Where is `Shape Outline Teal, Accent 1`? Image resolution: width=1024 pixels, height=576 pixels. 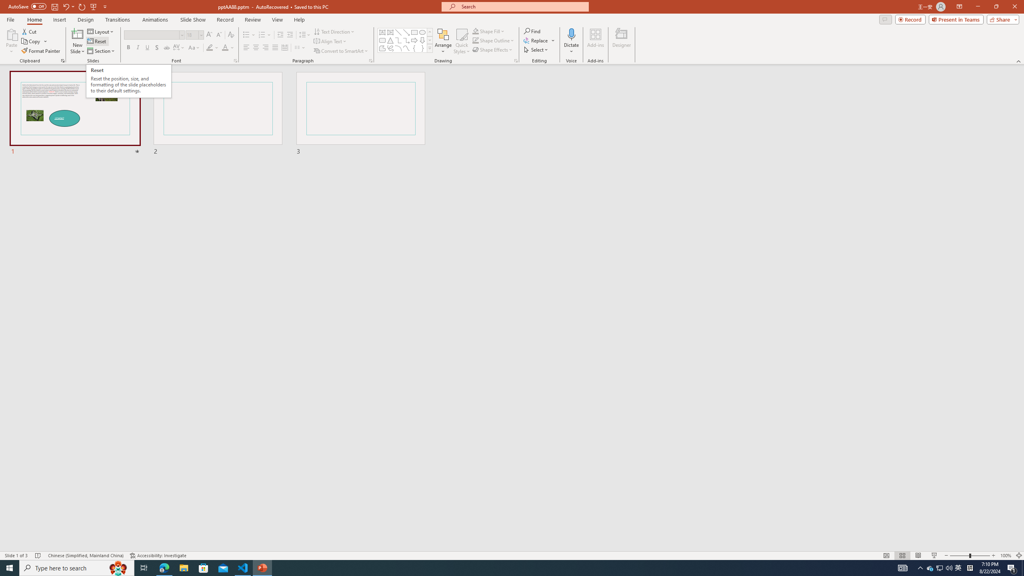 Shape Outline Teal, Accent 1 is located at coordinates (475, 40).